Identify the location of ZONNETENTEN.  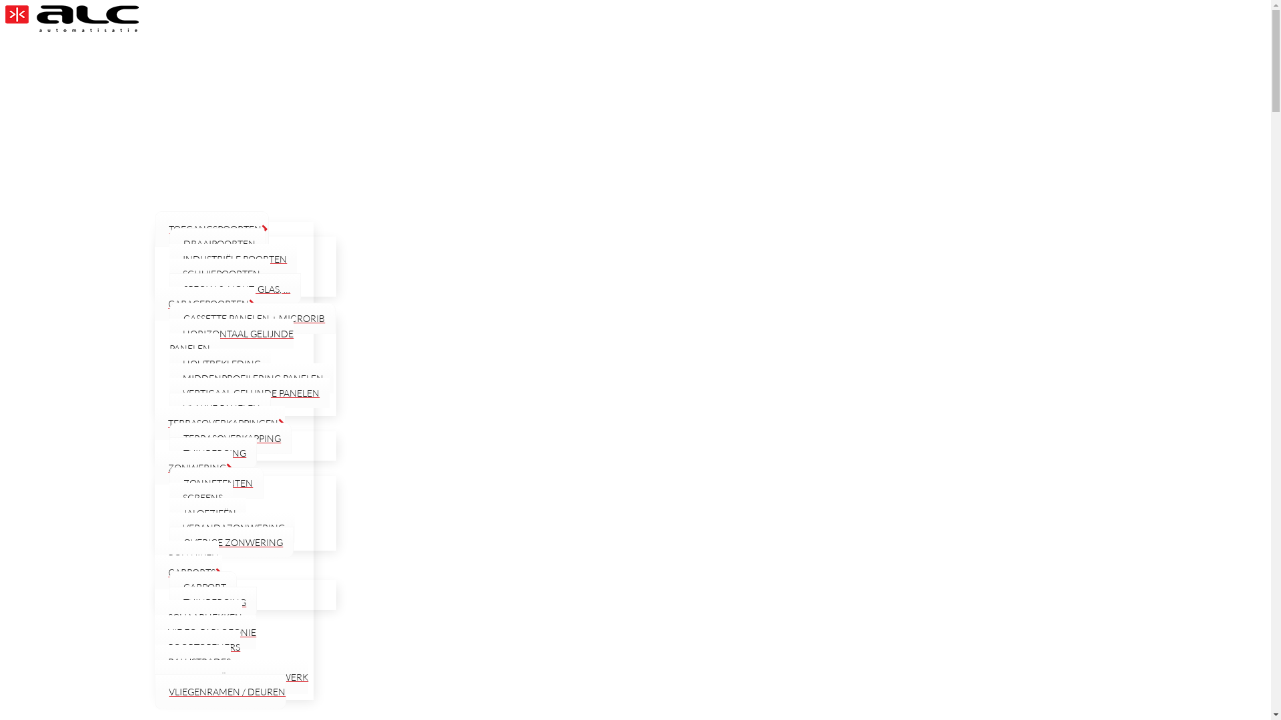
(216, 483).